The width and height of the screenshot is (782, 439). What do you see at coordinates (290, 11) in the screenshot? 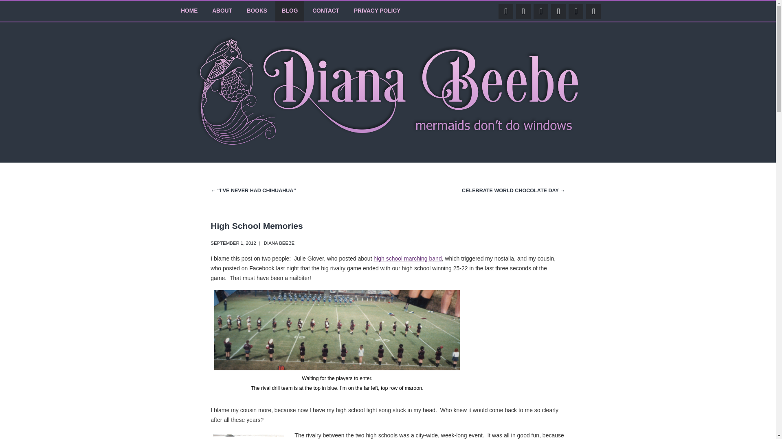
I see `BLOG` at bounding box center [290, 11].